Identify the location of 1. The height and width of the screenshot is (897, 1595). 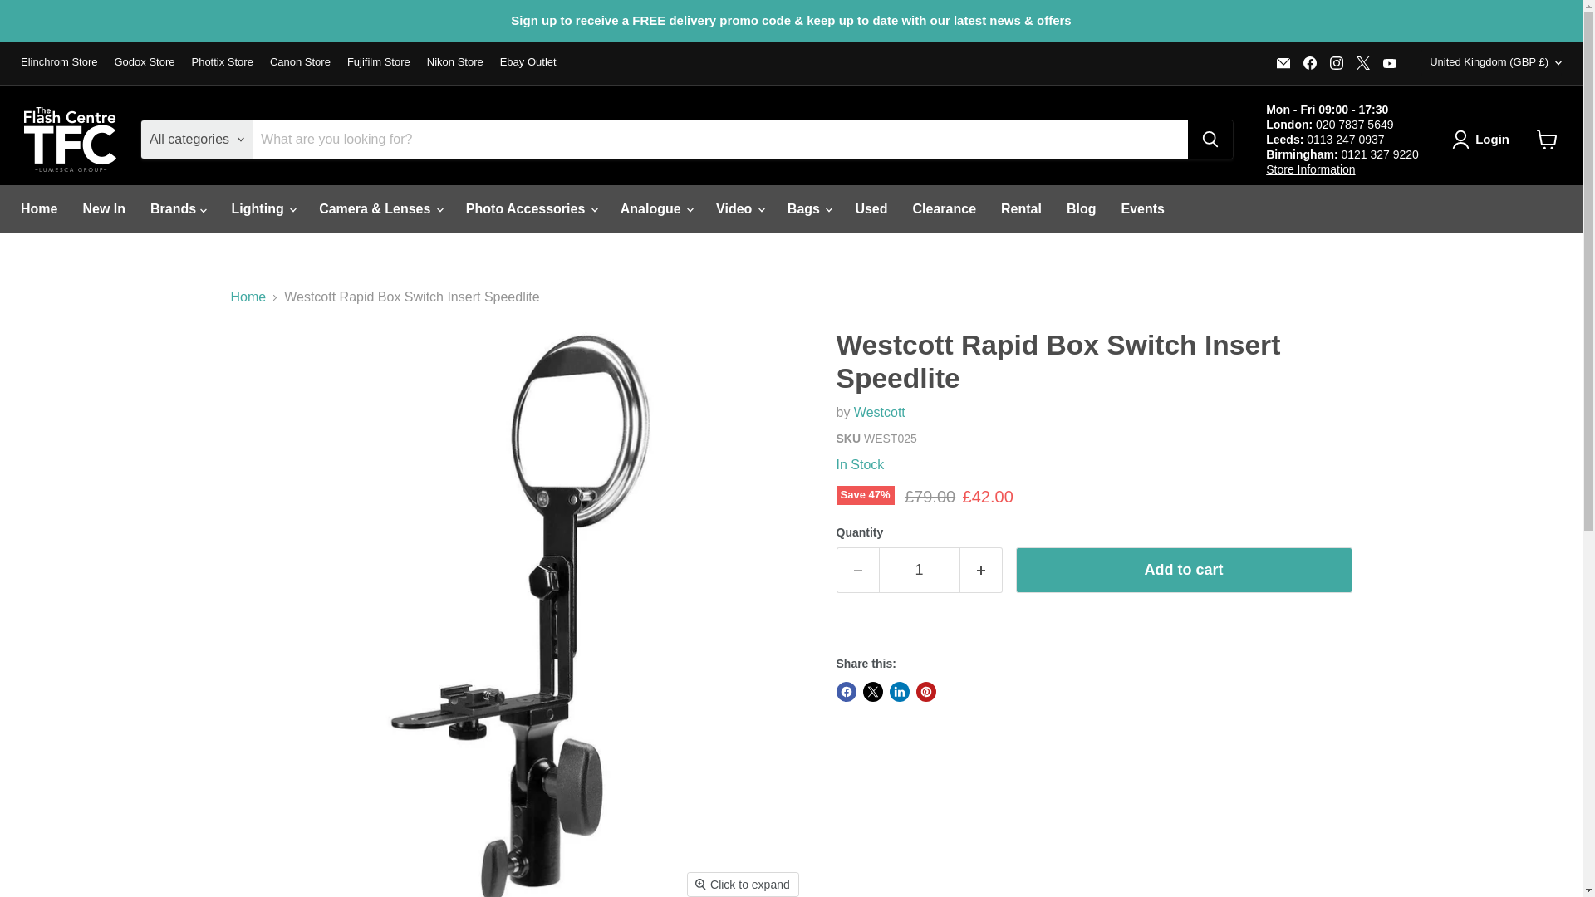
(919, 570).